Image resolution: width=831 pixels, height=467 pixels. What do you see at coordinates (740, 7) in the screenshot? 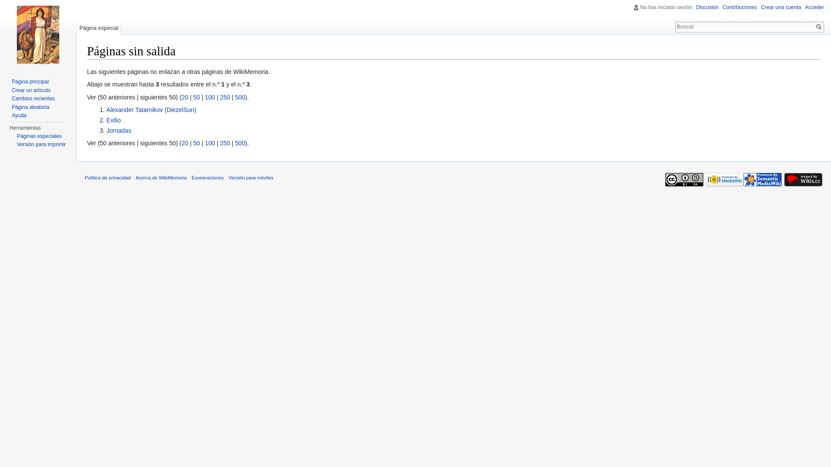
I see `Contribuciones` at bounding box center [740, 7].